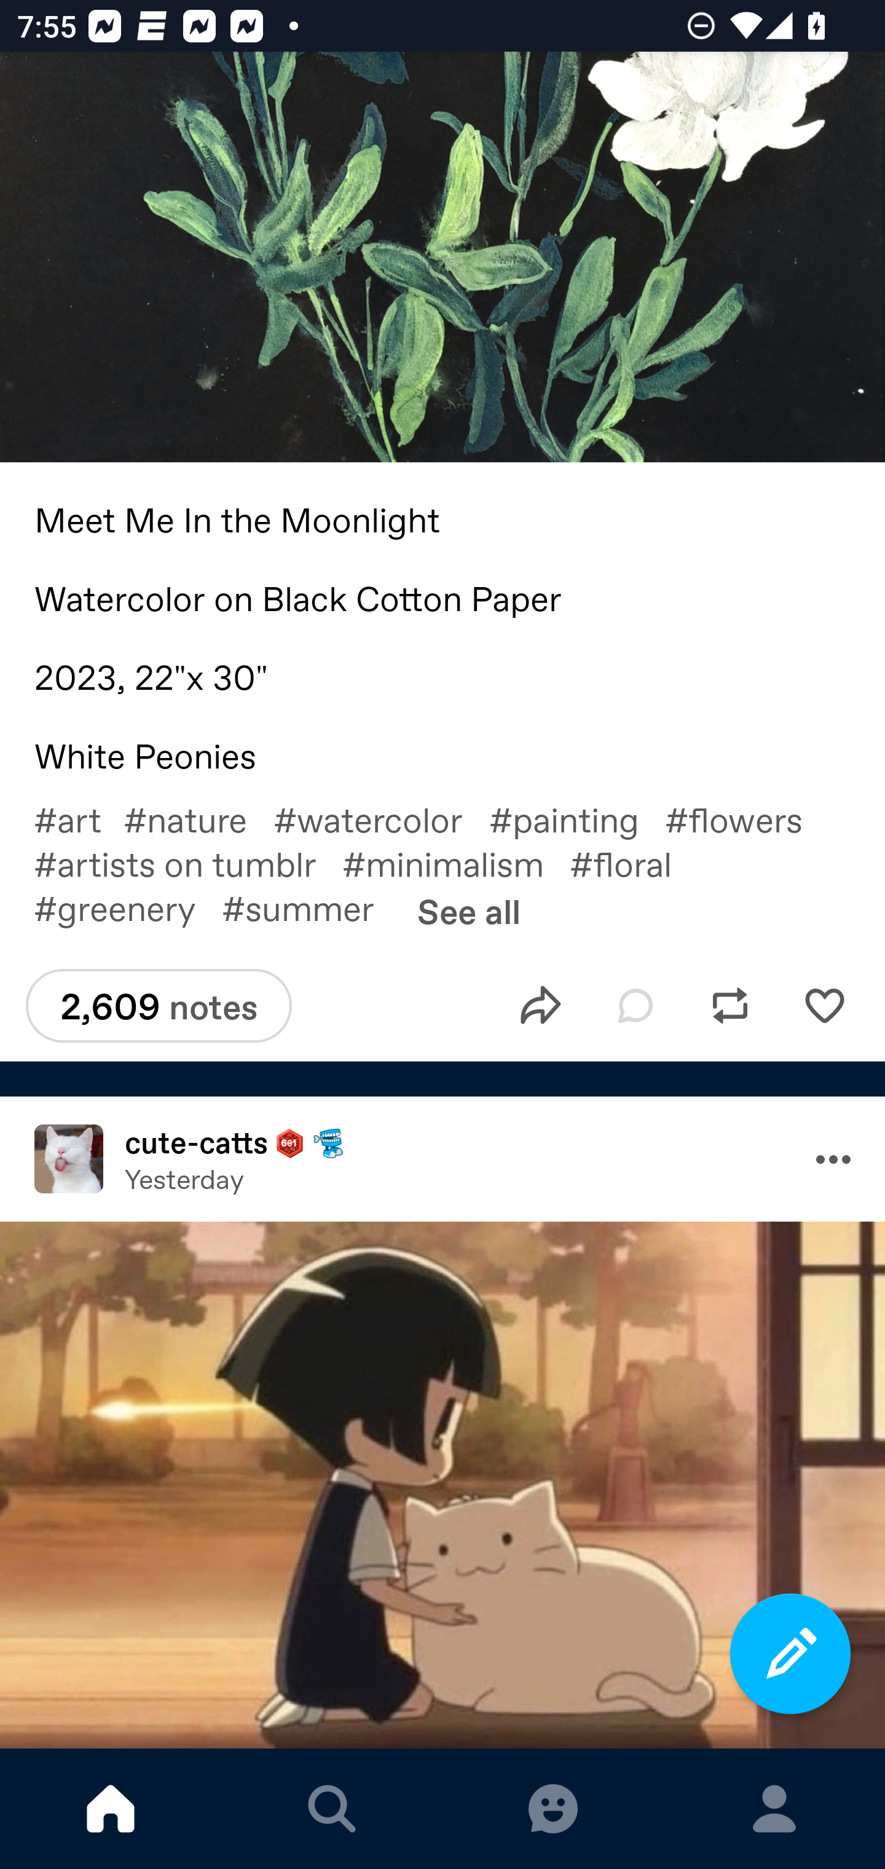  What do you see at coordinates (576, 819) in the screenshot?
I see `#painting` at bounding box center [576, 819].